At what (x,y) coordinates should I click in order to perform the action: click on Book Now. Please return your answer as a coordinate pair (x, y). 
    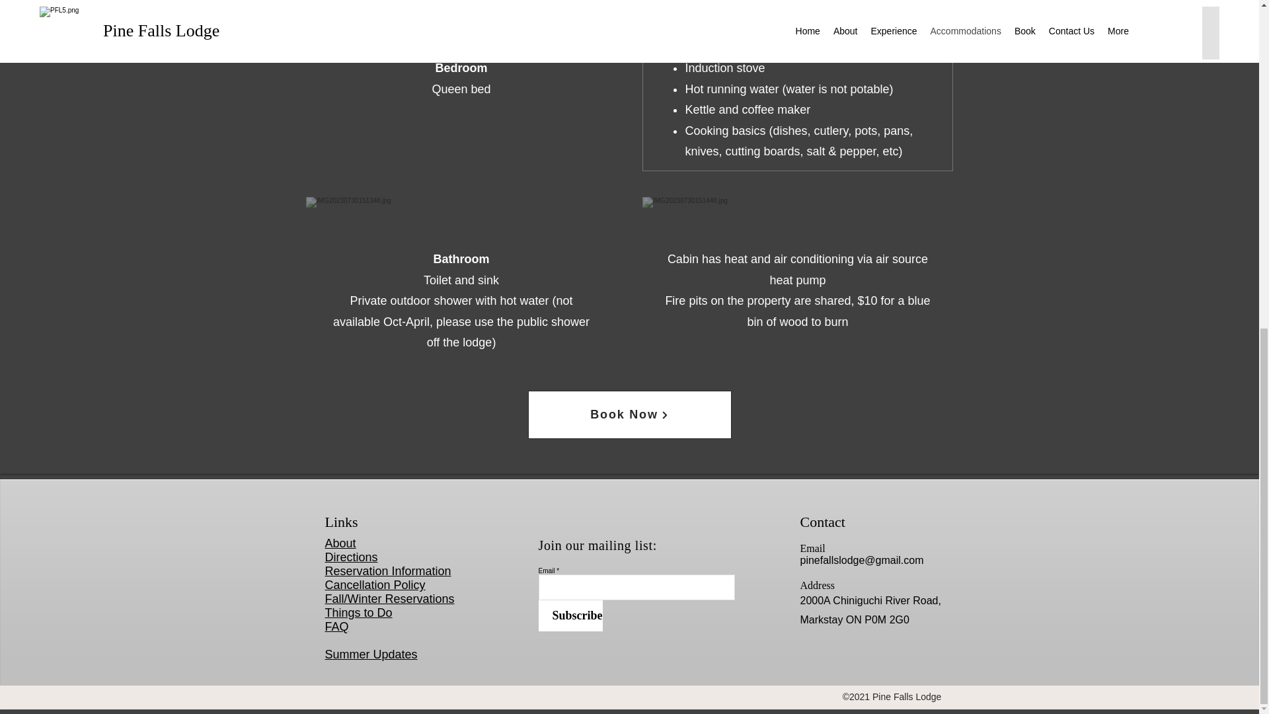
    Looking at the image, I should click on (629, 415).